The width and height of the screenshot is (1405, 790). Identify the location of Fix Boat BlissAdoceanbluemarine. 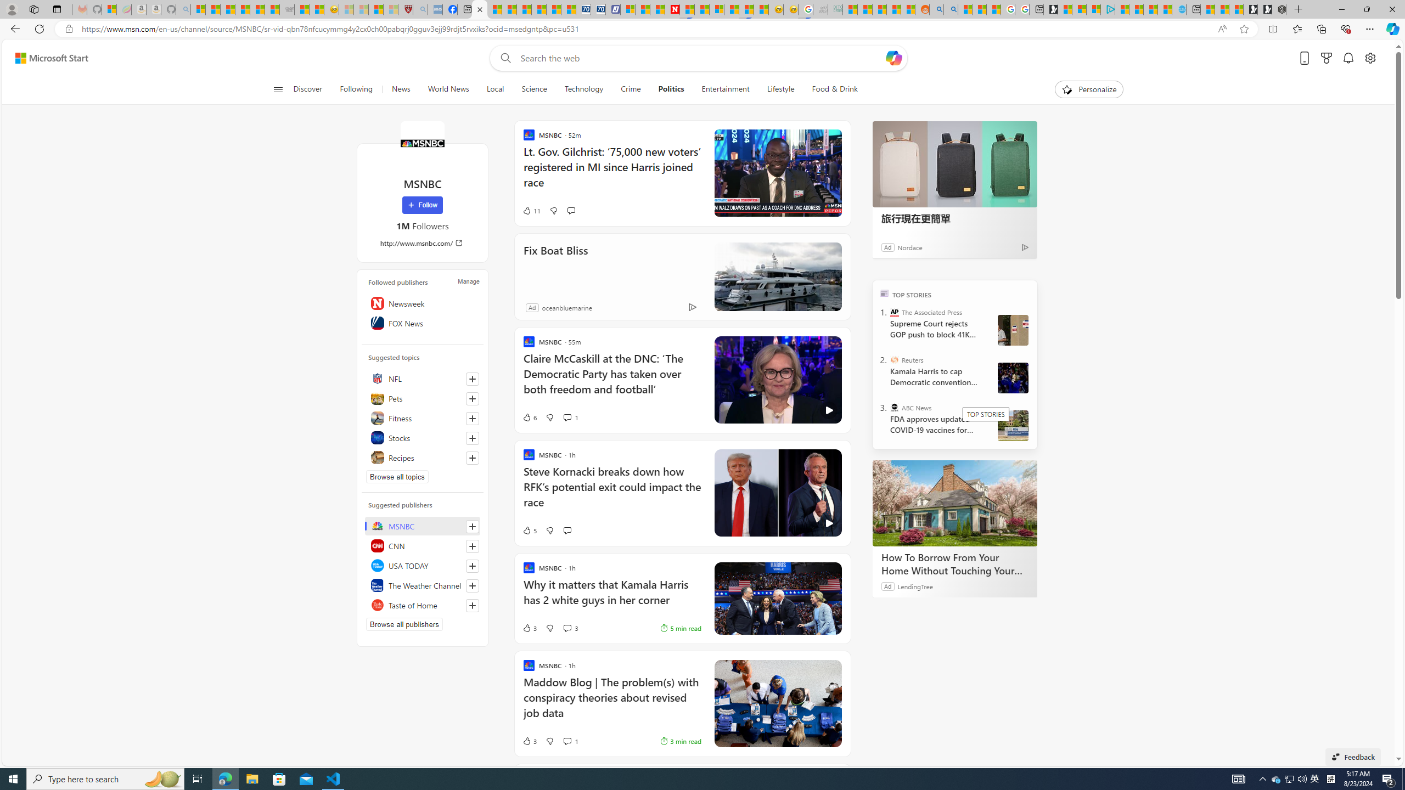
(683, 276).